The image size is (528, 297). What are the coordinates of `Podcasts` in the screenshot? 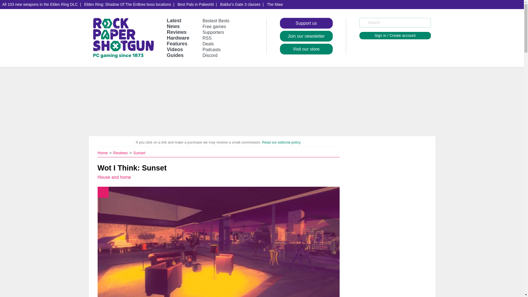 It's located at (212, 50).